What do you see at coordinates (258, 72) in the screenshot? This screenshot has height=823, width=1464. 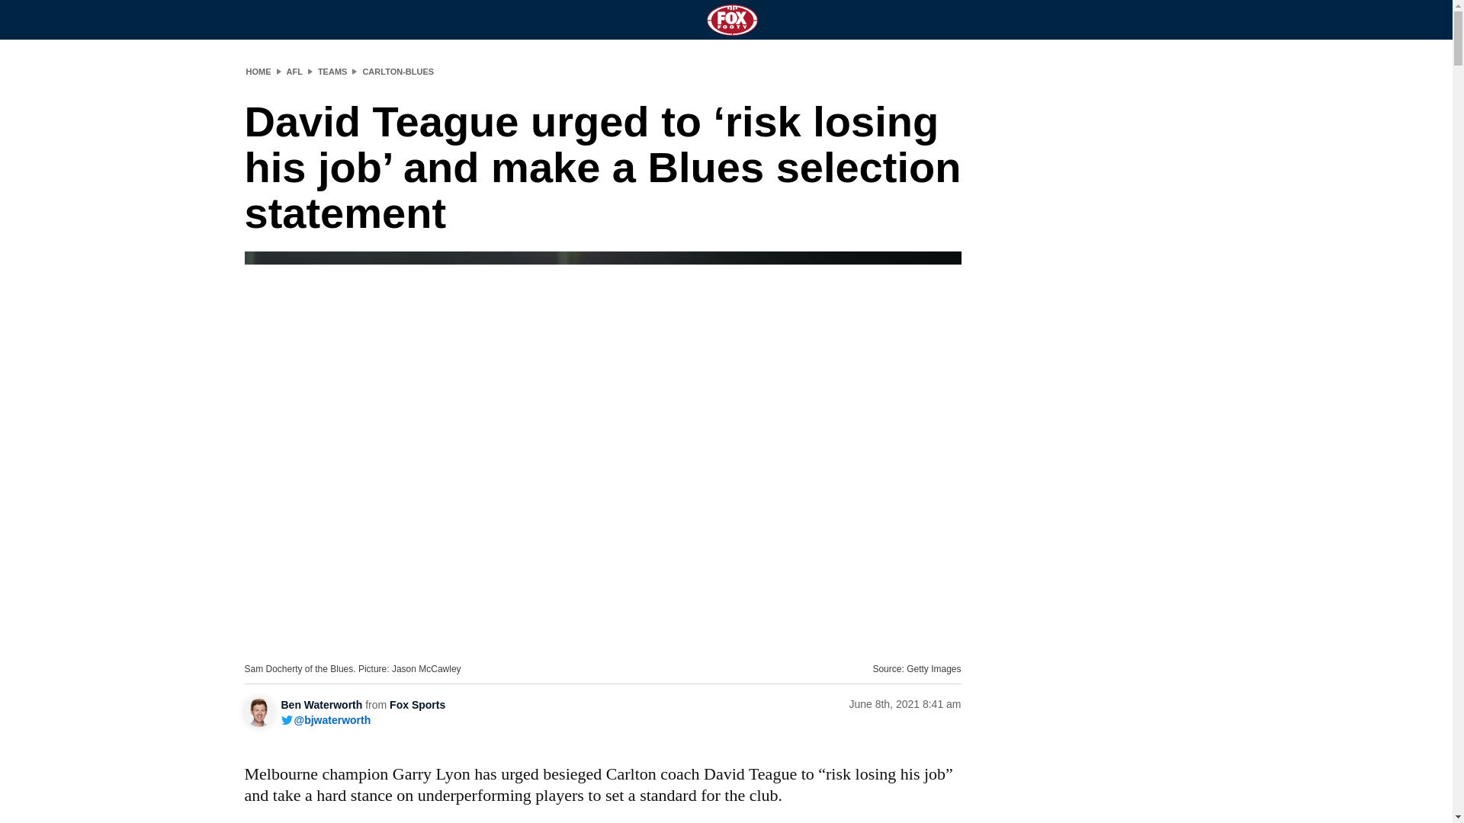 I see `HOME` at bounding box center [258, 72].